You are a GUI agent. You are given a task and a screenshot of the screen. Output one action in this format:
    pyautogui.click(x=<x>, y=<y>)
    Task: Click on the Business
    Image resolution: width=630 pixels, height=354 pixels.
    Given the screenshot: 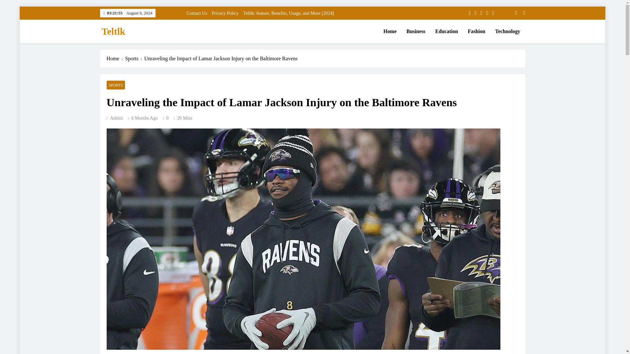 What is the action you would take?
    pyautogui.click(x=416, y=31)
    